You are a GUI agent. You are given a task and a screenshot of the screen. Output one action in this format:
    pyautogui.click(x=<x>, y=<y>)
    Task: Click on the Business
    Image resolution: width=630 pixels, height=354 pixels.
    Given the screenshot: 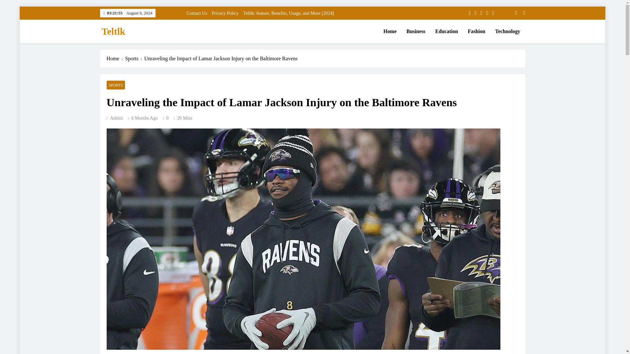 What is the action you would take?
    pyautogui.click(x=416, y=31)
    